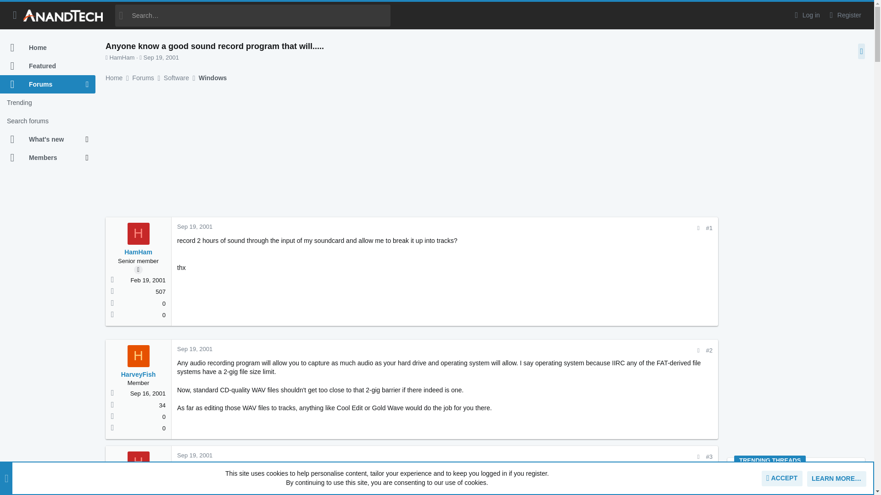 This screenshot has height=495, width=881. I want to click on Home, so click(48, 48).